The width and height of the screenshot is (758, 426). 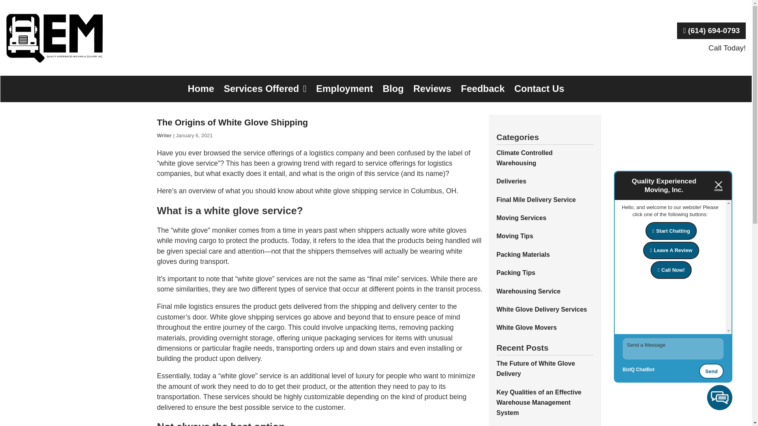 I want to click on Moving Tips, so click(x=515, y=236).